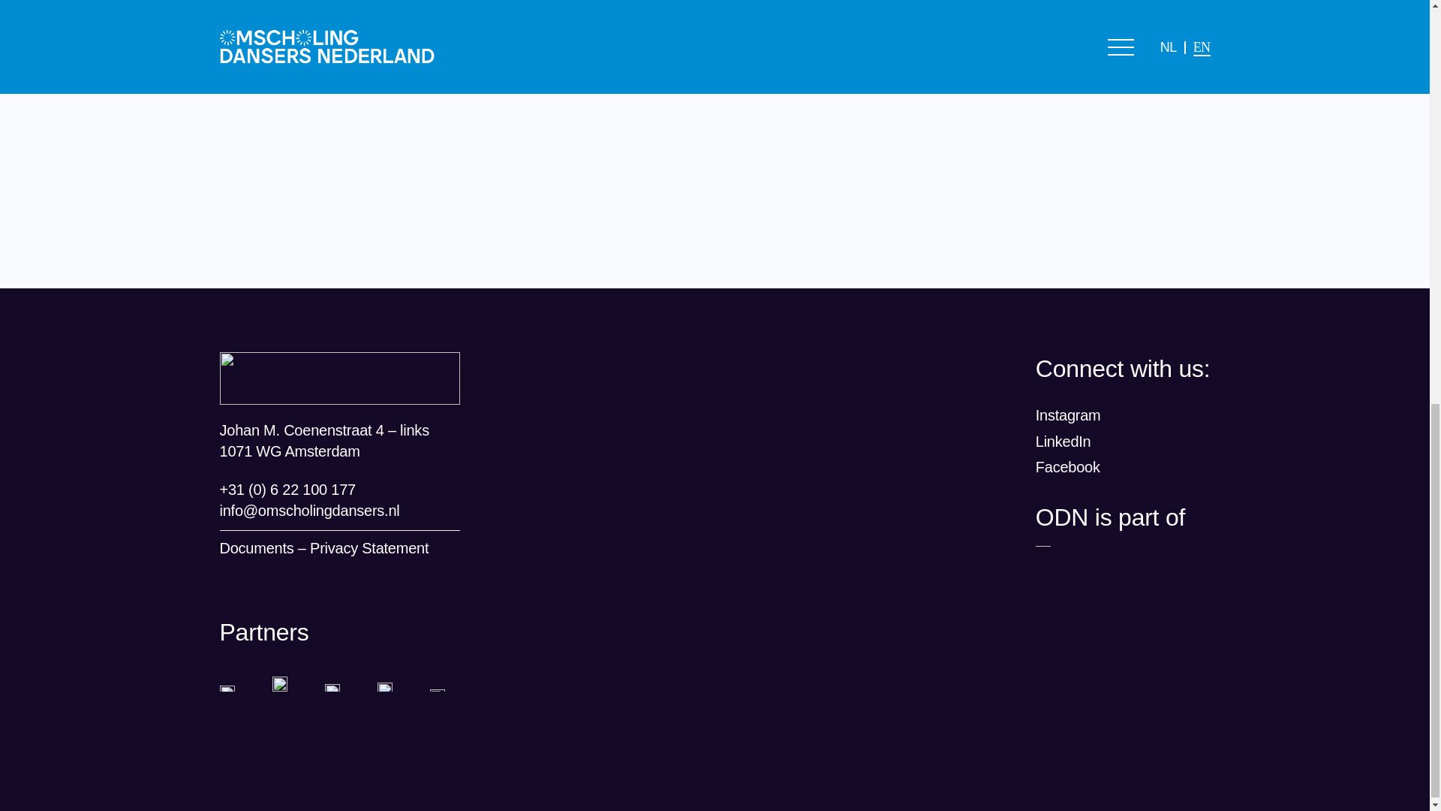 The width and height of the screenshot is (1441, 811). What do you see at coordinates (1068, 415) in the screenshot?
I see `Instagram` at bounding box center [1068, 415].